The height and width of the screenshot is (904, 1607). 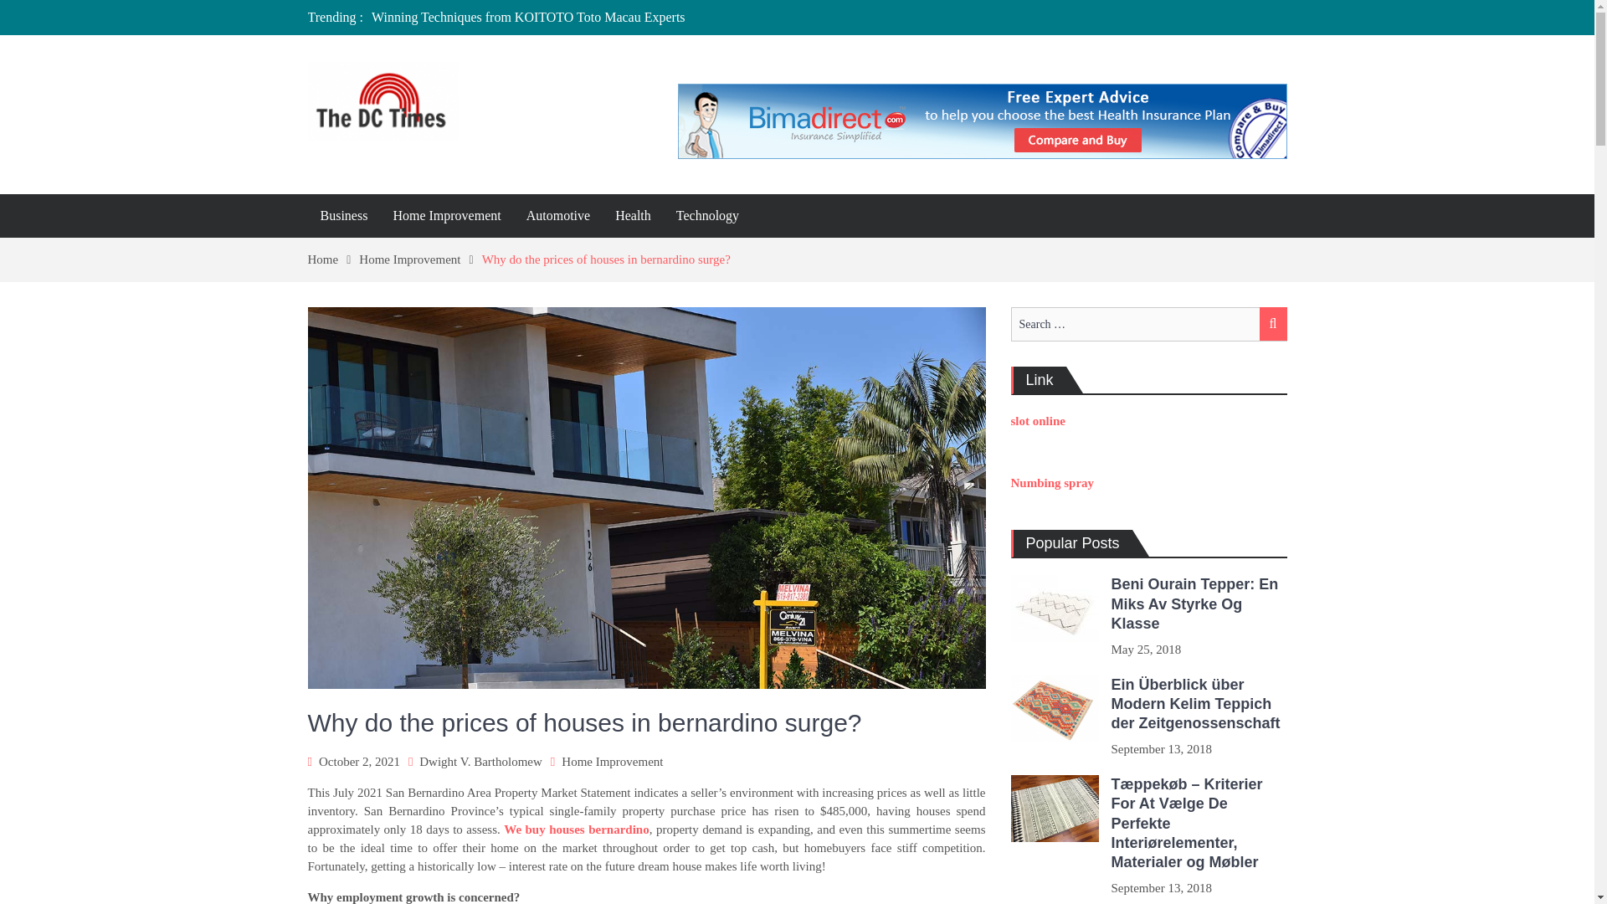 I want to click on Home, so click(x=334, y=259).